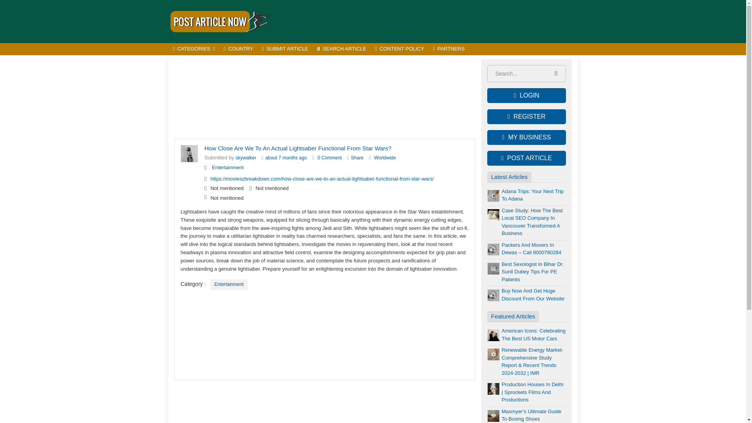 This screenshot has height=423, width=752. Describe the element at coordinates (228, 168) in the screenshot. I see `Entertainment` at that location.